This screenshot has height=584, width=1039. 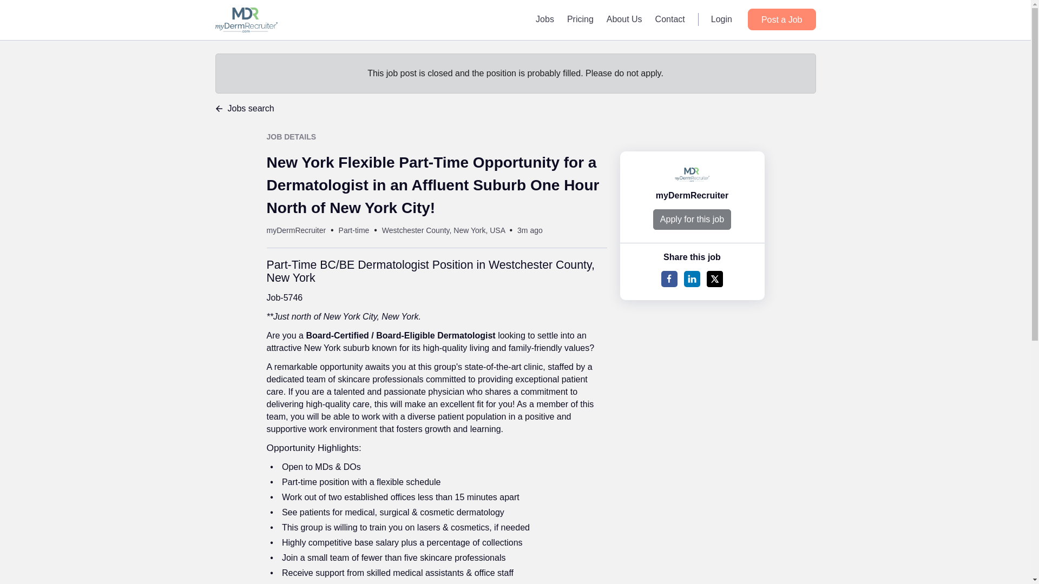 I want to click on Share to Twitter, so click(x=714, y=279).